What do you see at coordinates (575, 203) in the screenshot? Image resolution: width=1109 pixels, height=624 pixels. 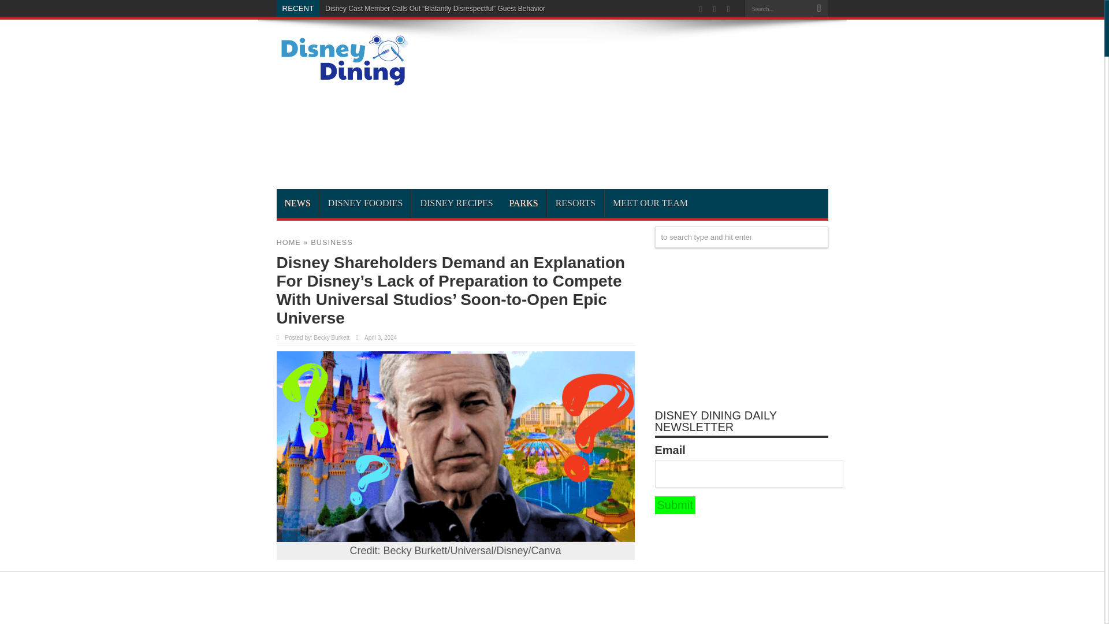 I see `RESORTS` at bounding box center [575, 203].